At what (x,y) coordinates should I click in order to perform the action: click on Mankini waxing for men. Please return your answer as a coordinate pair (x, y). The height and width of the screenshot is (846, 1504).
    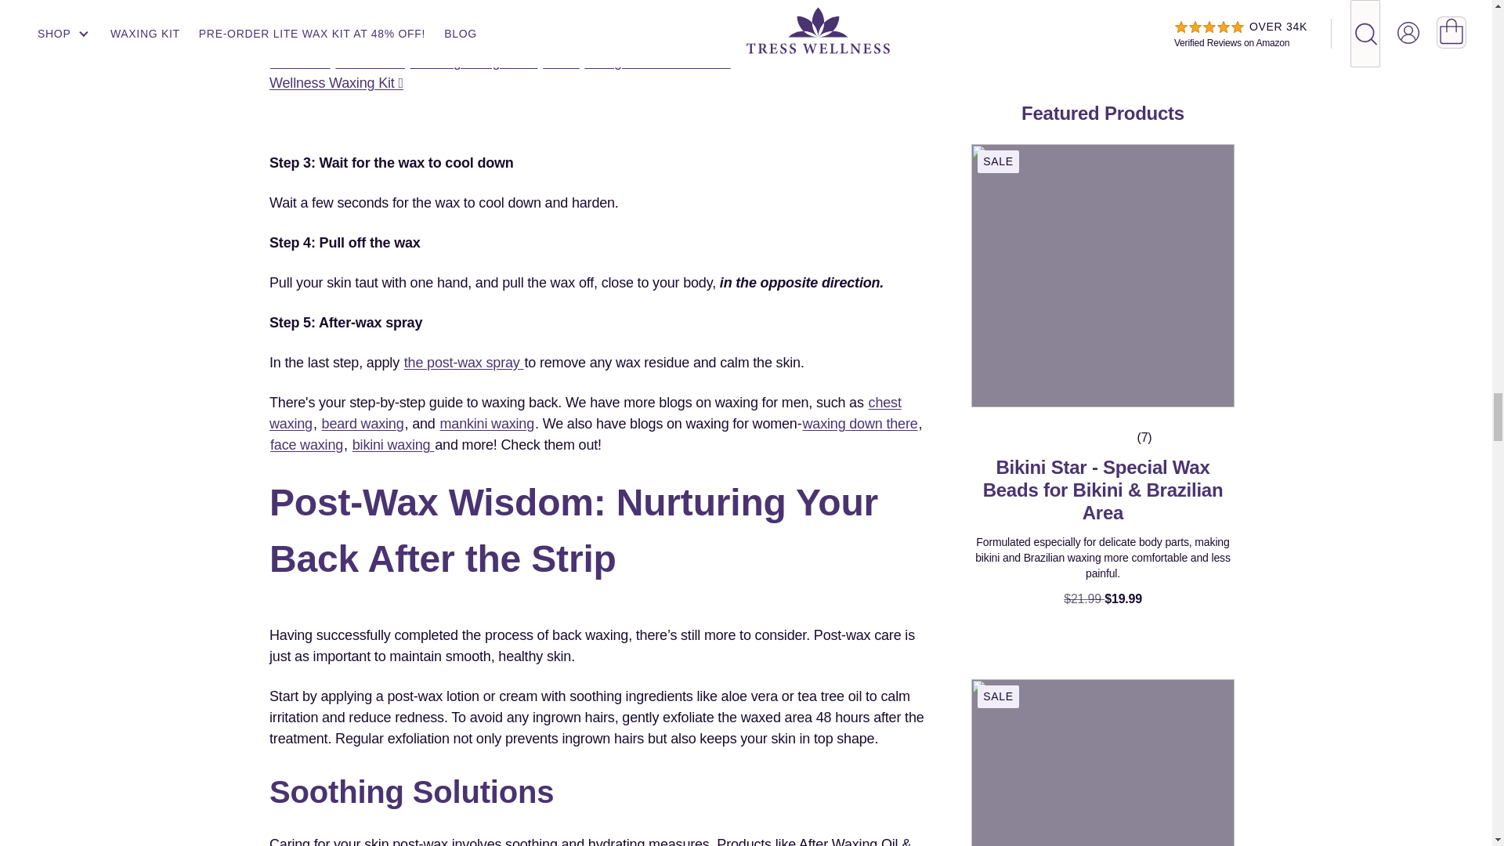
    Looking at the image, I should click on (487, 423).